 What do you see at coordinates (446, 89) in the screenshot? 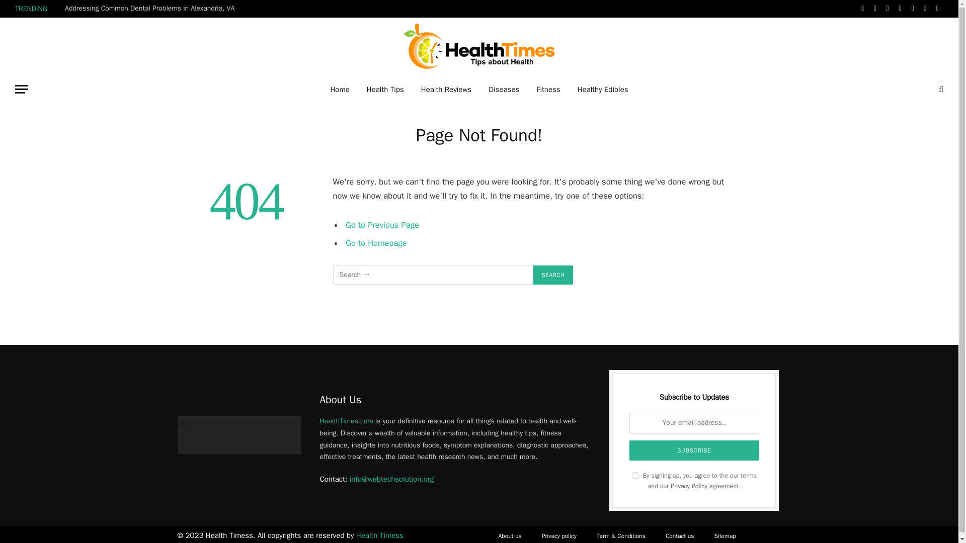
I see `Health Reviews` at bounding box center [446, 89].